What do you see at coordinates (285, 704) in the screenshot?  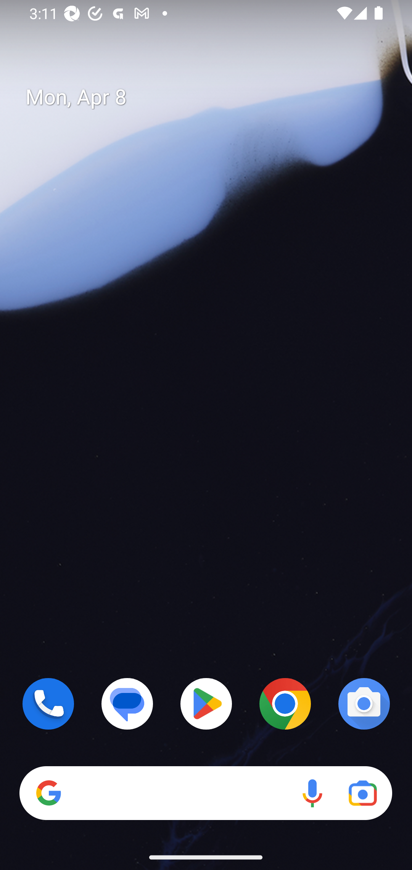 I see `Chrome` at bounding box center [285, 704].